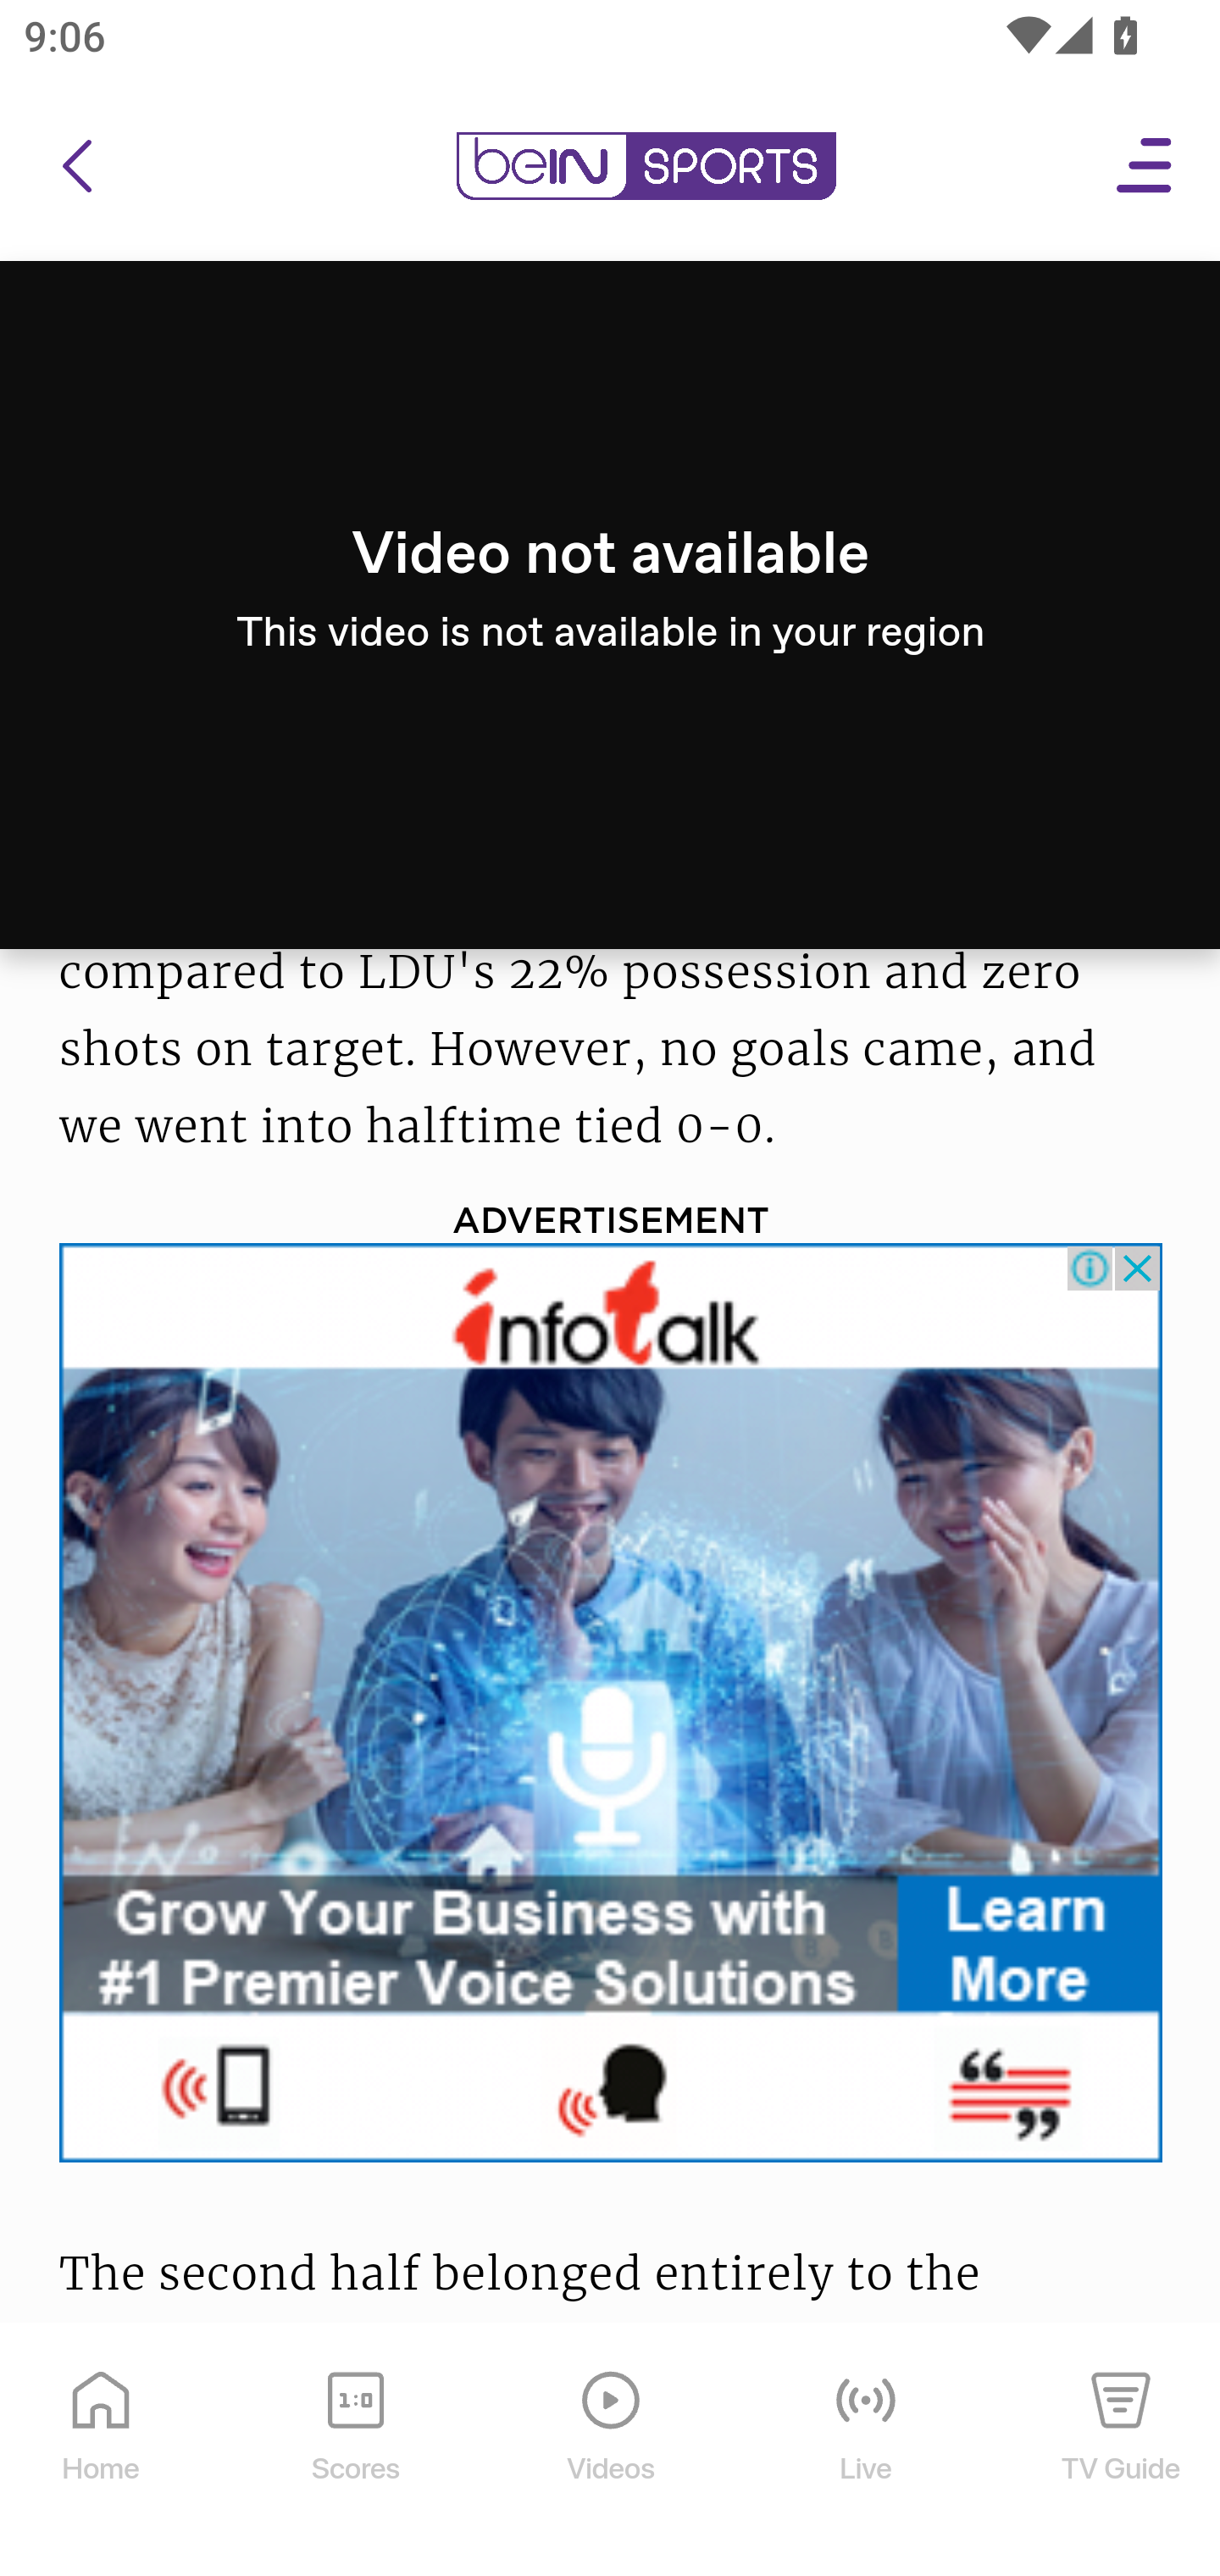  I want to click on Videos Videos Icon Videos, so click(612, 2453).